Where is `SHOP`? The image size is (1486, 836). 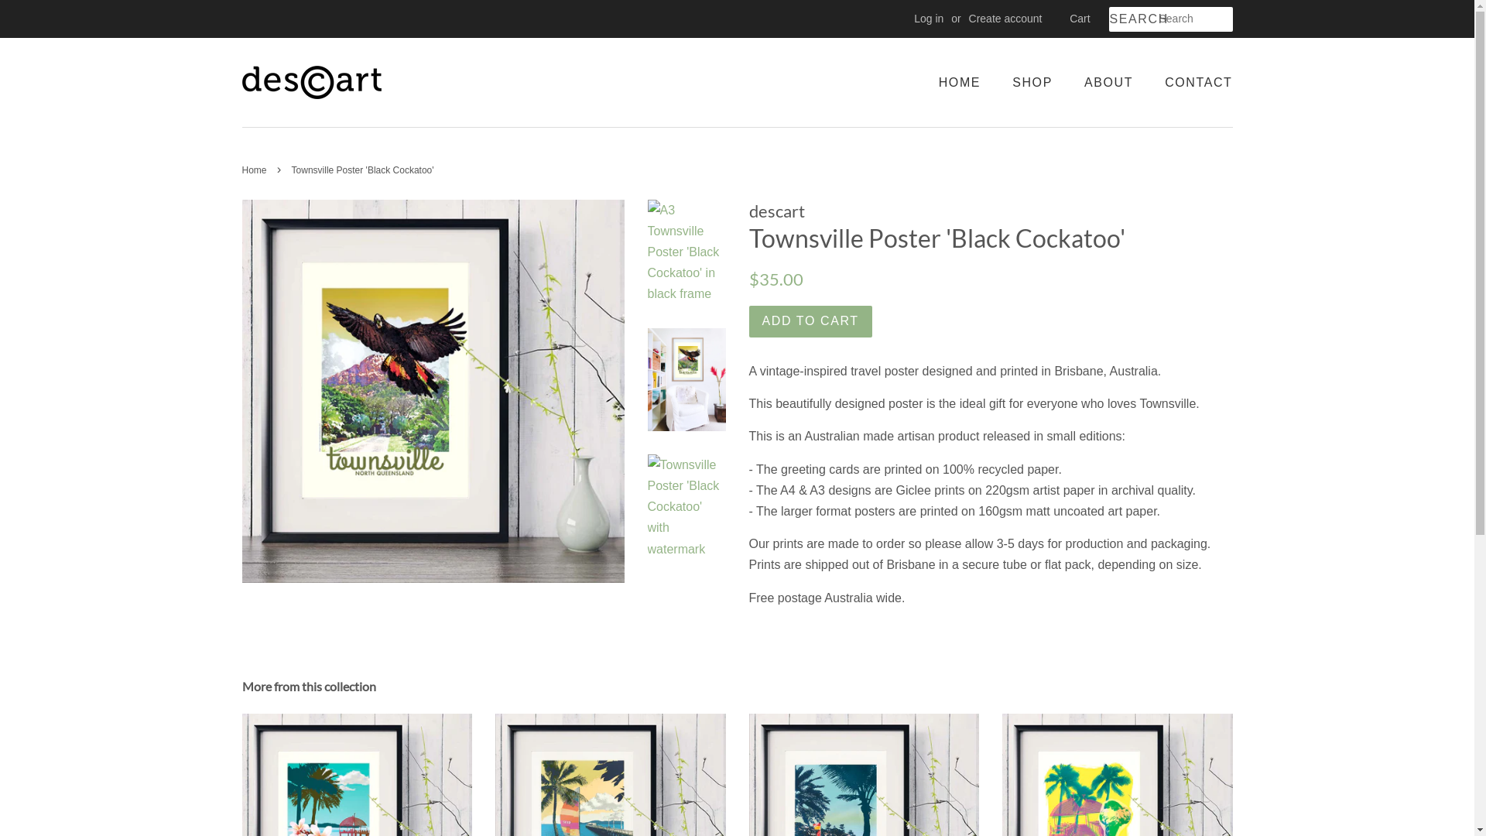
SHOP is located at coordinates (1034, 82).